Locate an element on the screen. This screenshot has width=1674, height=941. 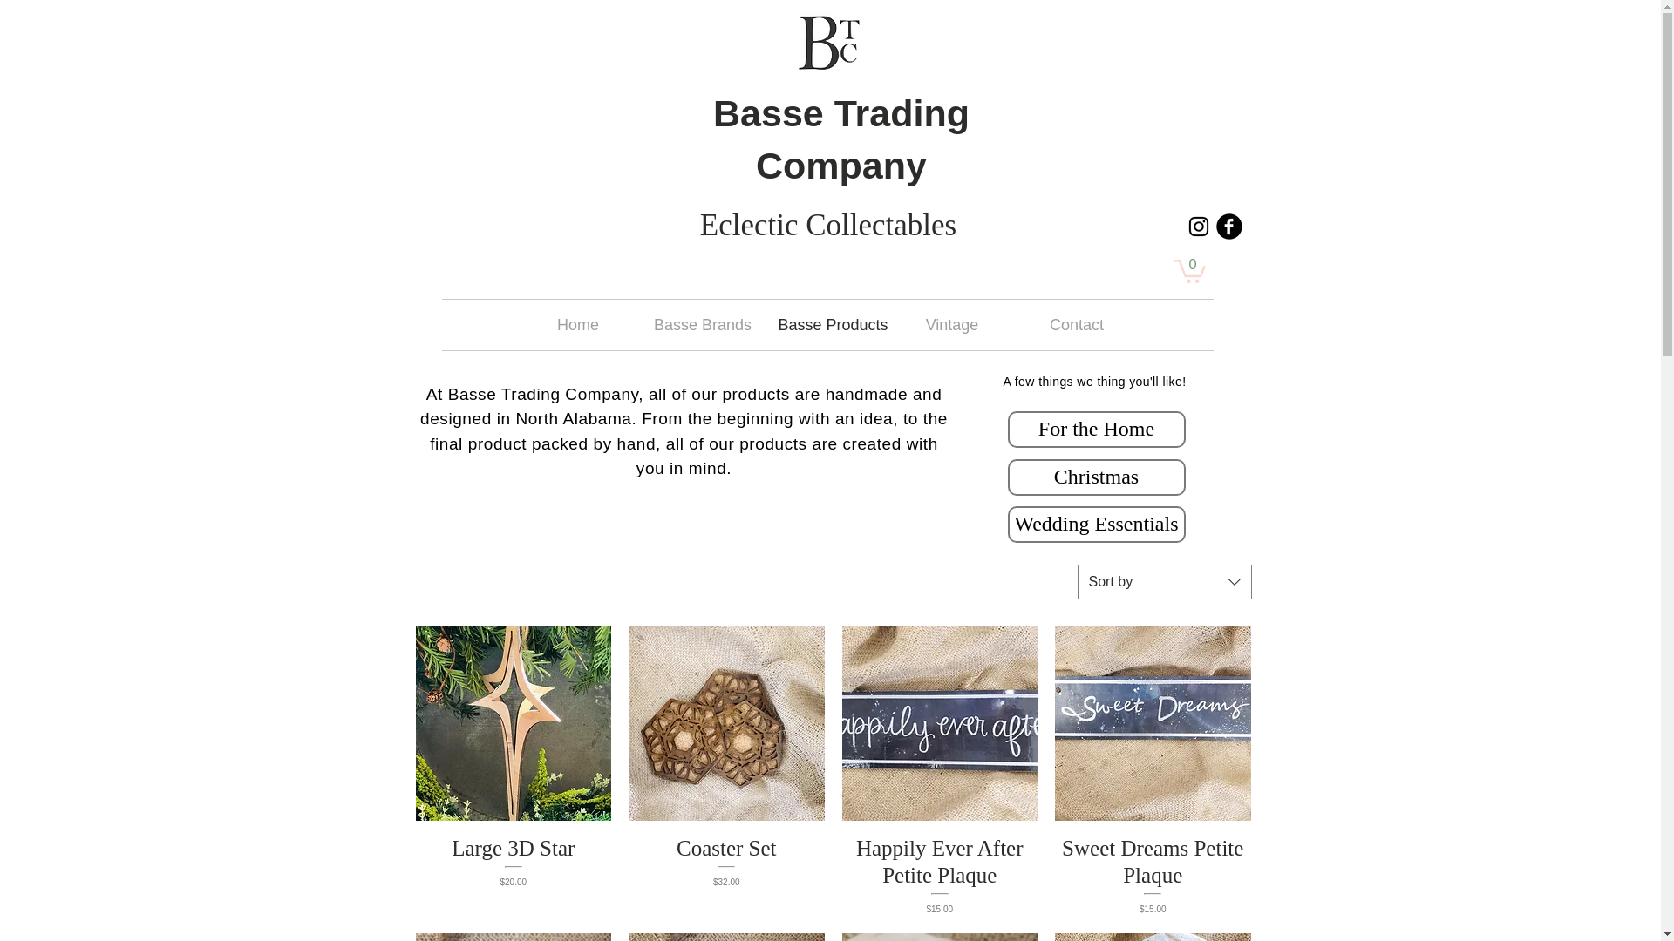
Eclectic Collectables is located at coordinates (827, 225).